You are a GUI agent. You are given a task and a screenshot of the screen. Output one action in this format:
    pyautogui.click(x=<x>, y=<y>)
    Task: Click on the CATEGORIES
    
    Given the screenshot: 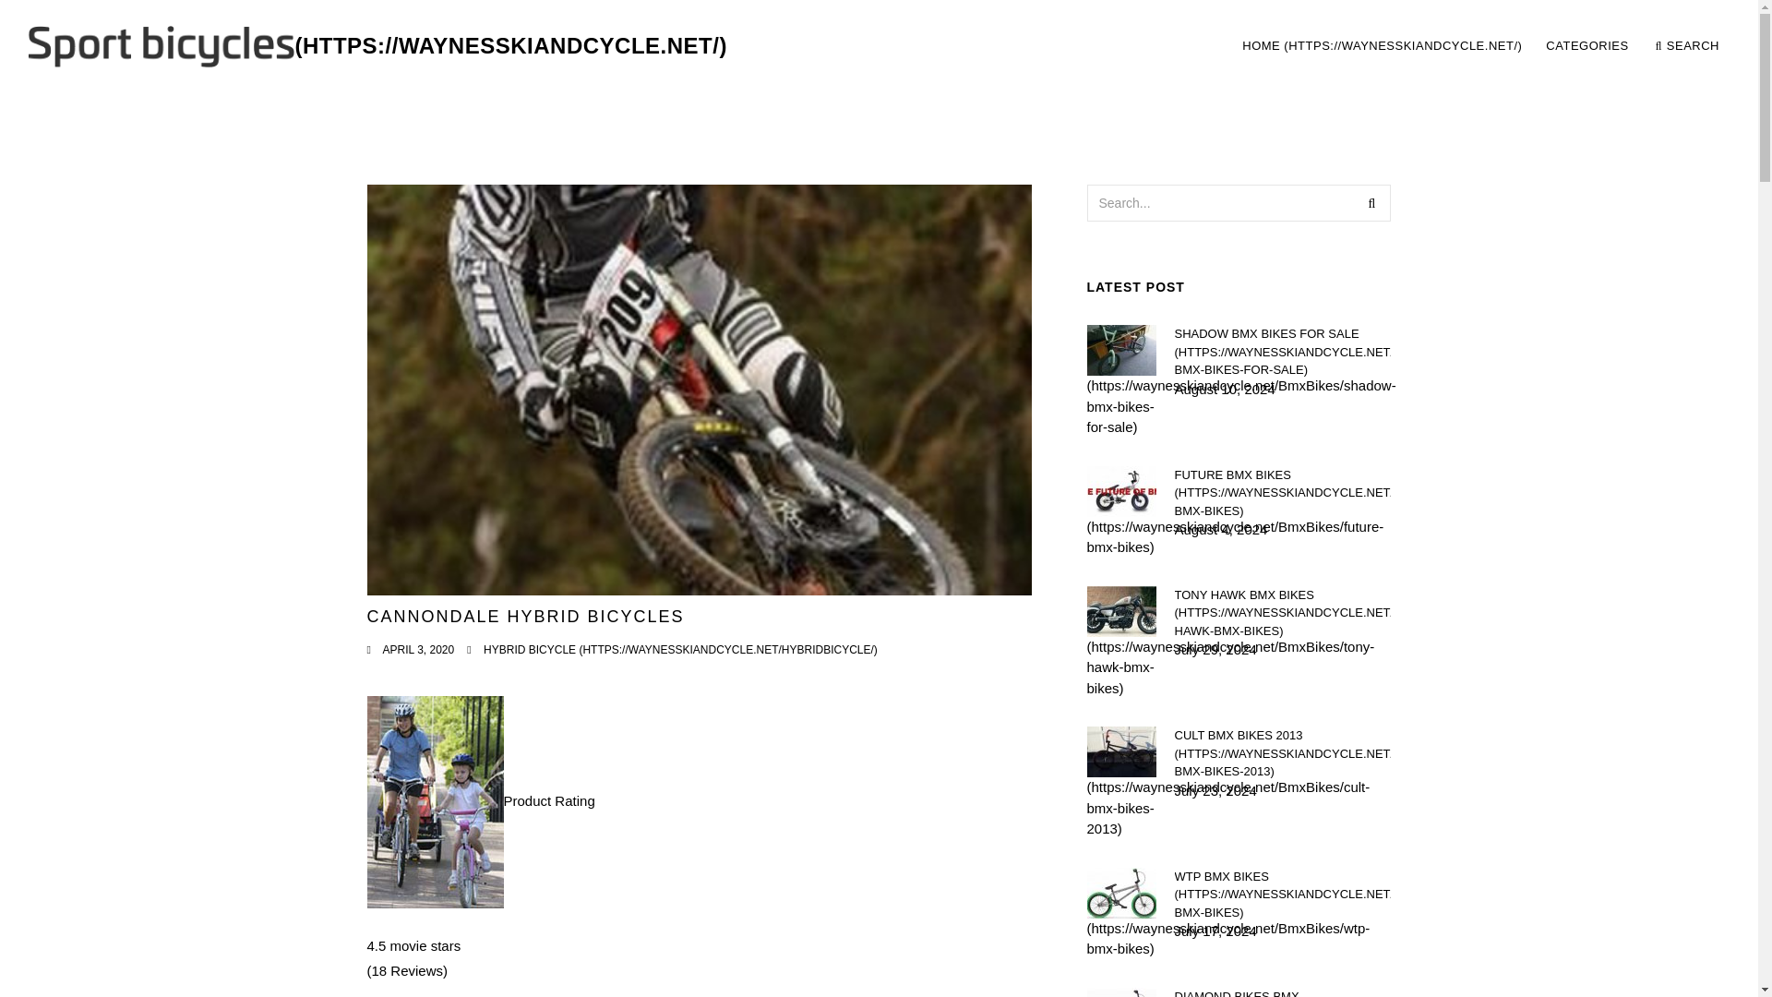 What is the action you would take?
    pyautogui.click(x=1587, y=46)
    